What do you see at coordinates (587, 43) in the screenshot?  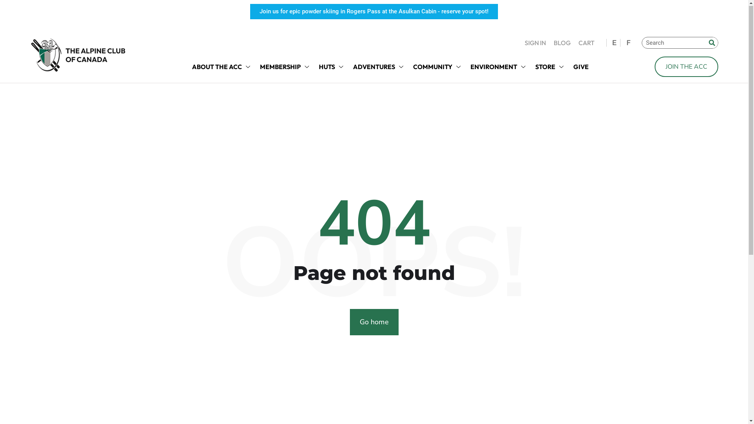 I see `CART` at bounding box center [587, 43].